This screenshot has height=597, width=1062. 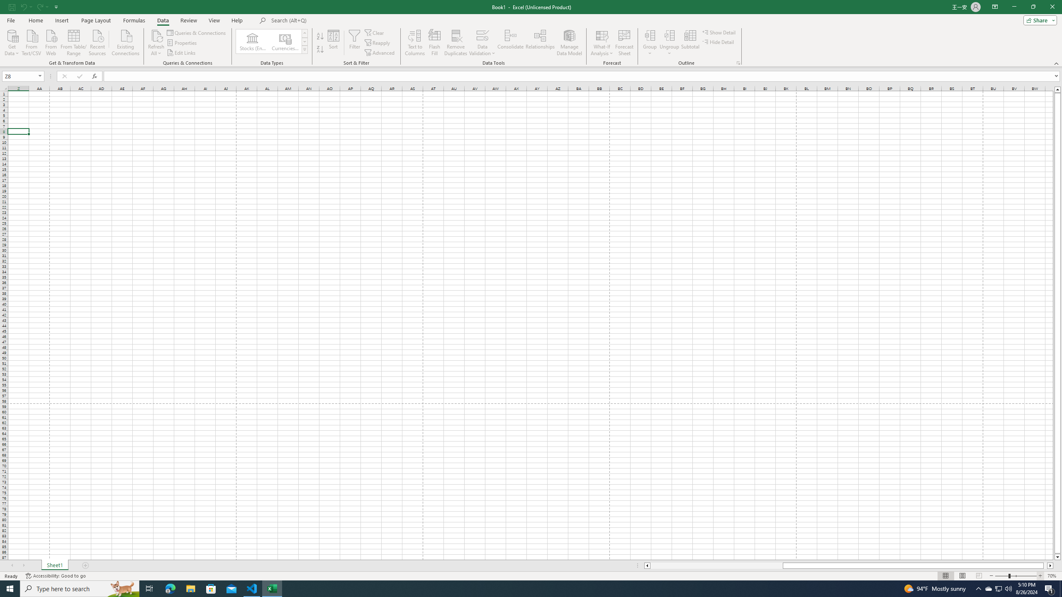 What do you see at coordinates (380, 53) in the screenshot?
I see `Advanced...` at bounding box center [380, 53].